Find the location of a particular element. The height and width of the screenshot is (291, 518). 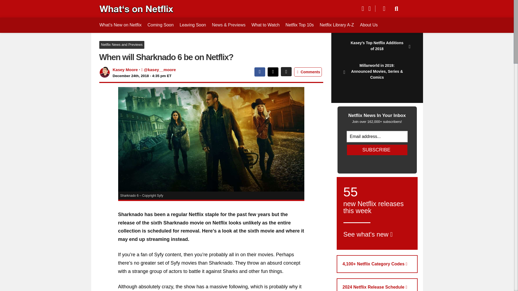

Netflix News and Previews is located at coordinates (125, 70).